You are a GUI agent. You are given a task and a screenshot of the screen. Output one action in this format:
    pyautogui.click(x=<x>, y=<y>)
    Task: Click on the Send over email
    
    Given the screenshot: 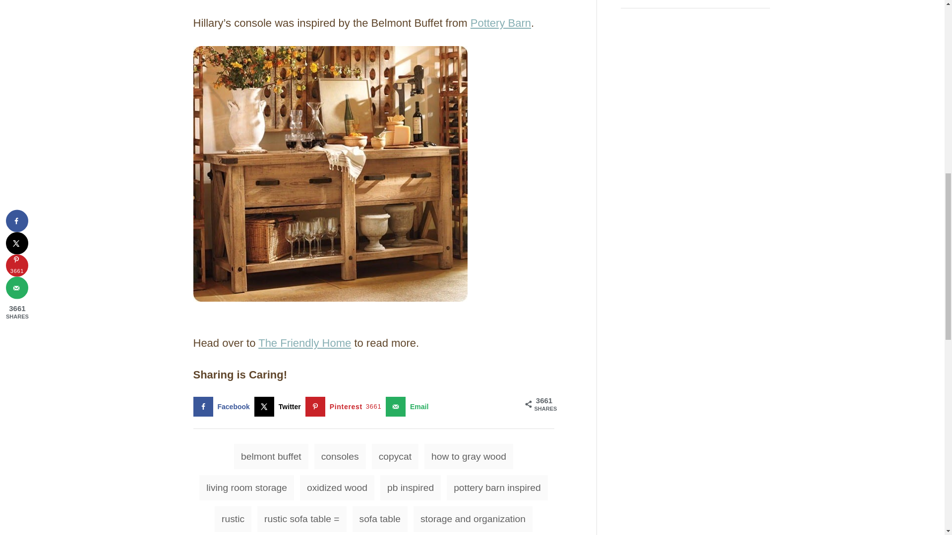 What is the action you would take?
    pyautogui.click(x=409, y=407)
    